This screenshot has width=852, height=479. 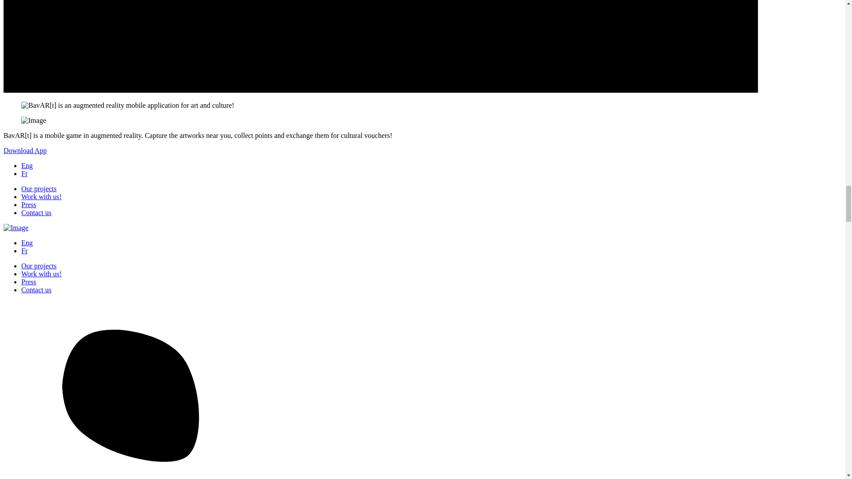 What do you see at coordinates (41, 274) in the screenshot?
I see `Work with us!` at bounding box center [41, 274].